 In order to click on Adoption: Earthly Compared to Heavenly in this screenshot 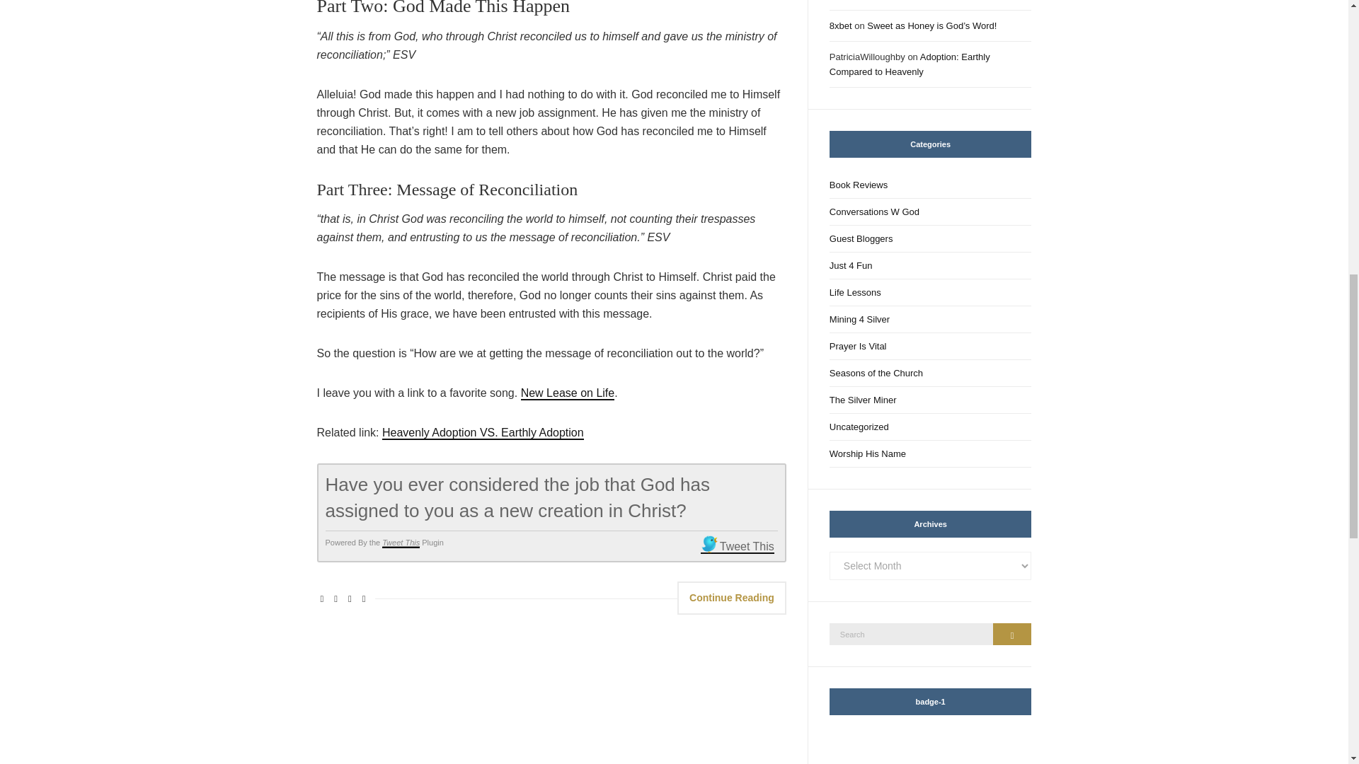, I will do `click(910, 64)`.